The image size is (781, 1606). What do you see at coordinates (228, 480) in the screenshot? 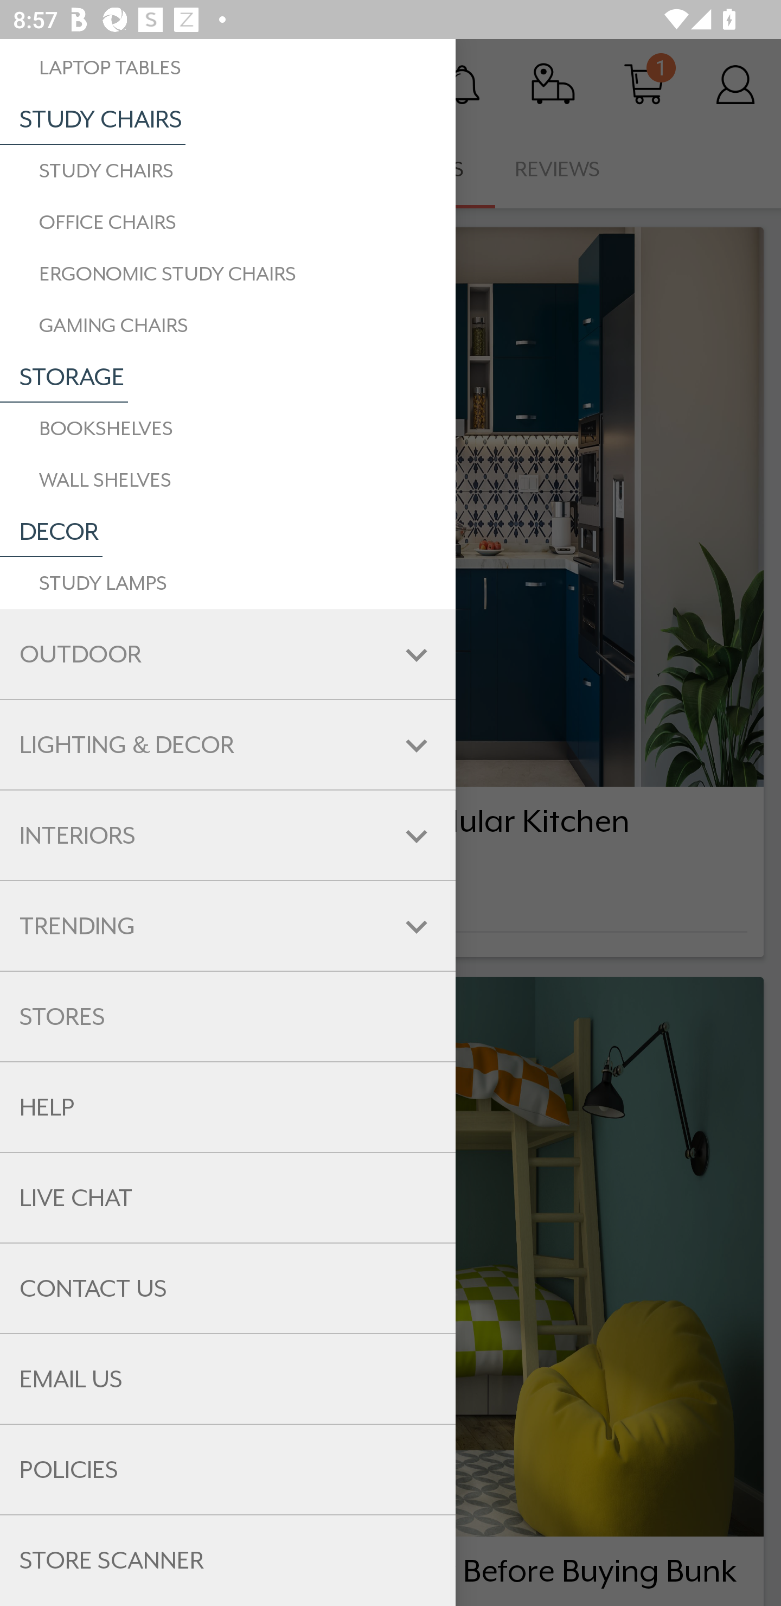
I see `WALL SHELVES` at bounding box center [228, 480].